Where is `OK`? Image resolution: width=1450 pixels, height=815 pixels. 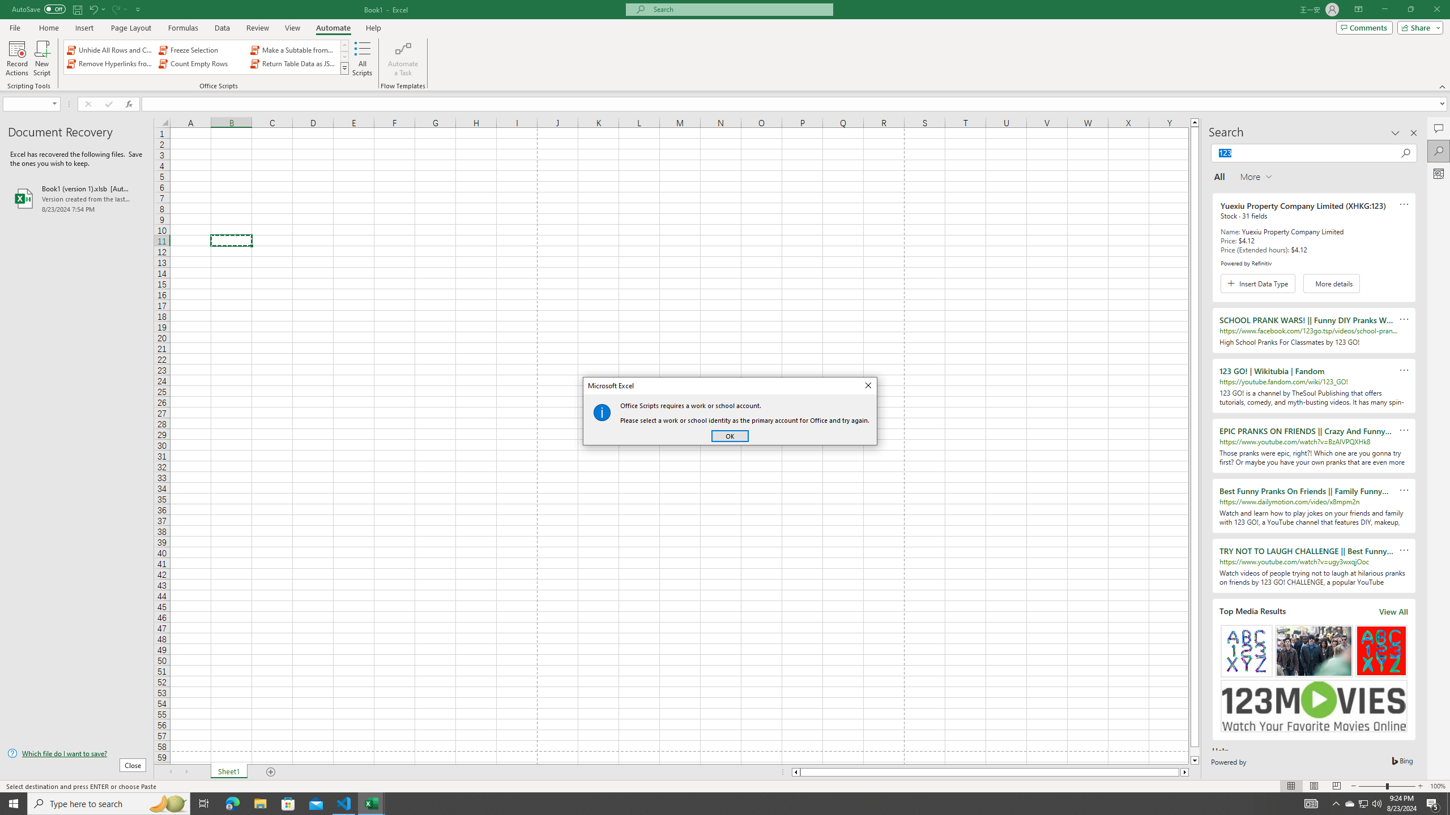
OK is located at coordinates (730, 436).